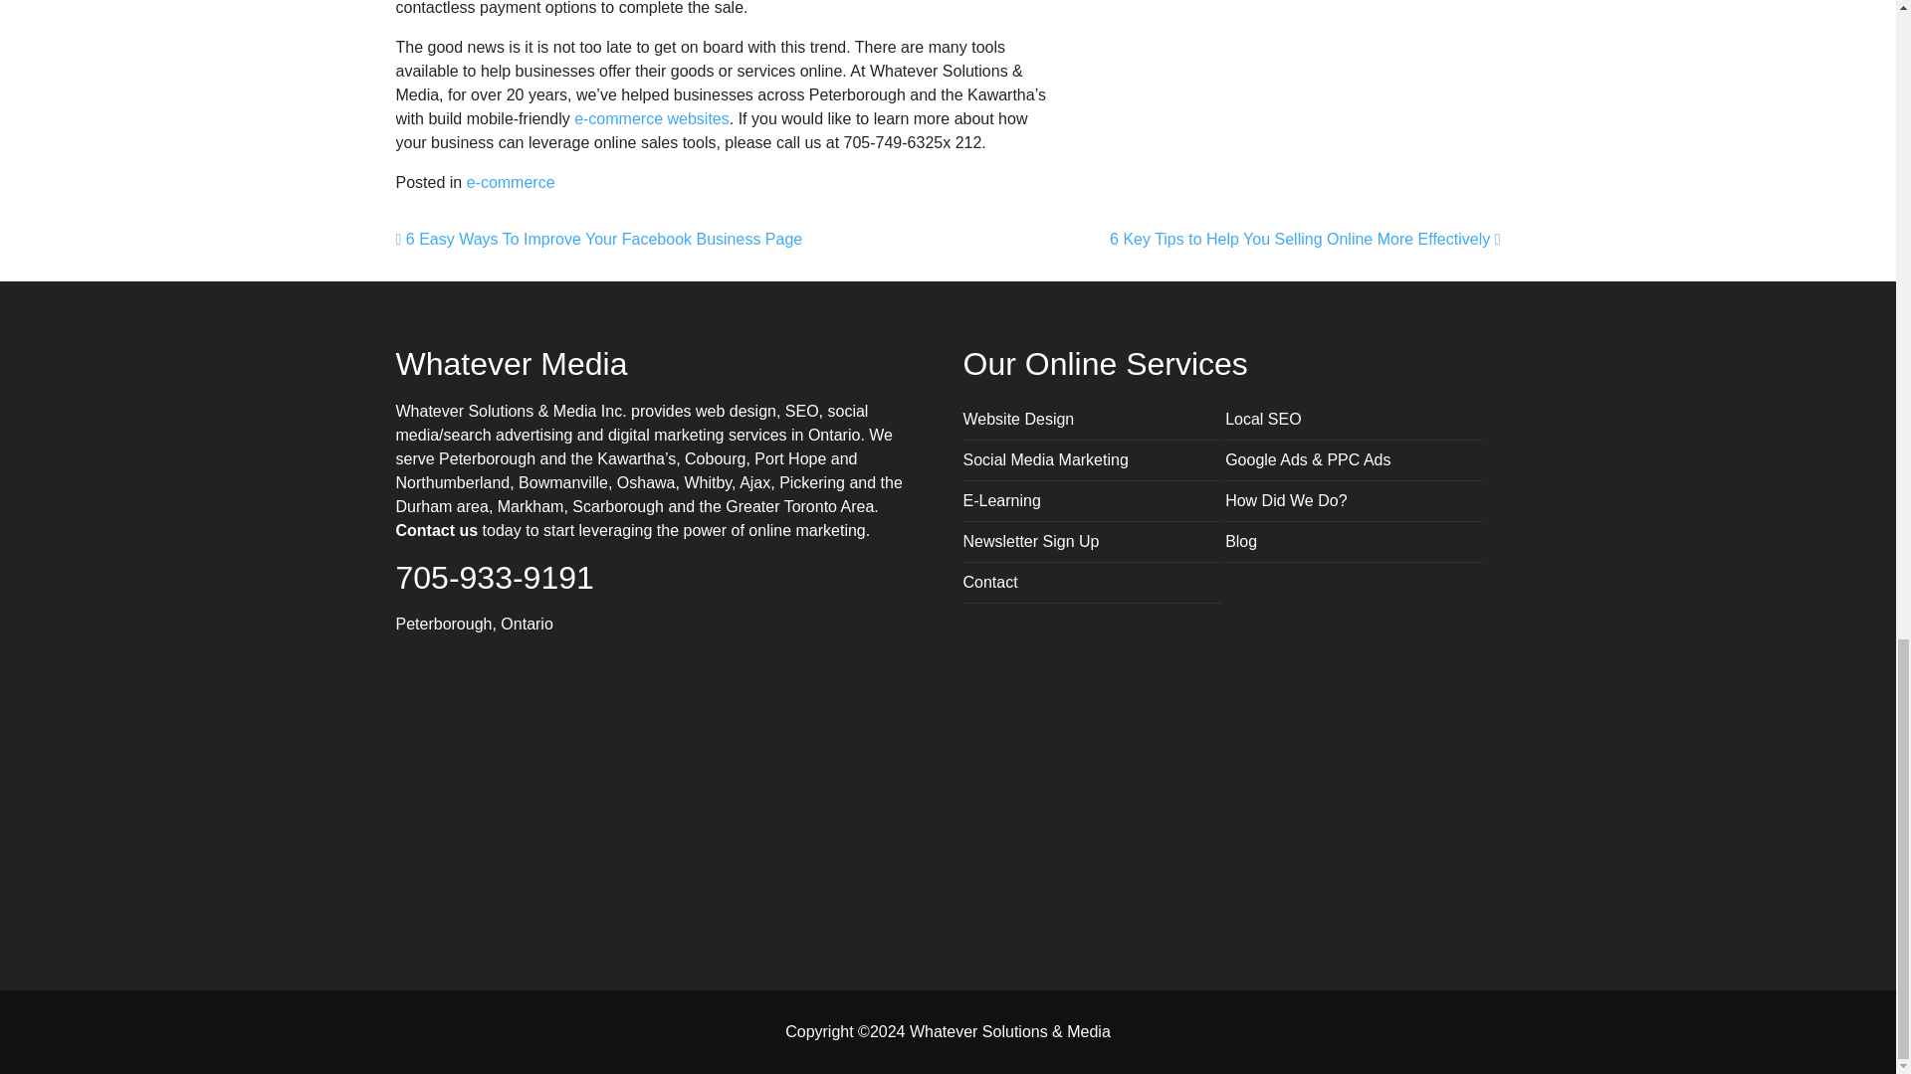 This screenshot has height=1074, width=1911. What do you see at coordinates (1305, 239) in the screenshot?
I see `6 Key Tips to Help You Selling Online More Effectively ` at bounding box center [1305, 239].